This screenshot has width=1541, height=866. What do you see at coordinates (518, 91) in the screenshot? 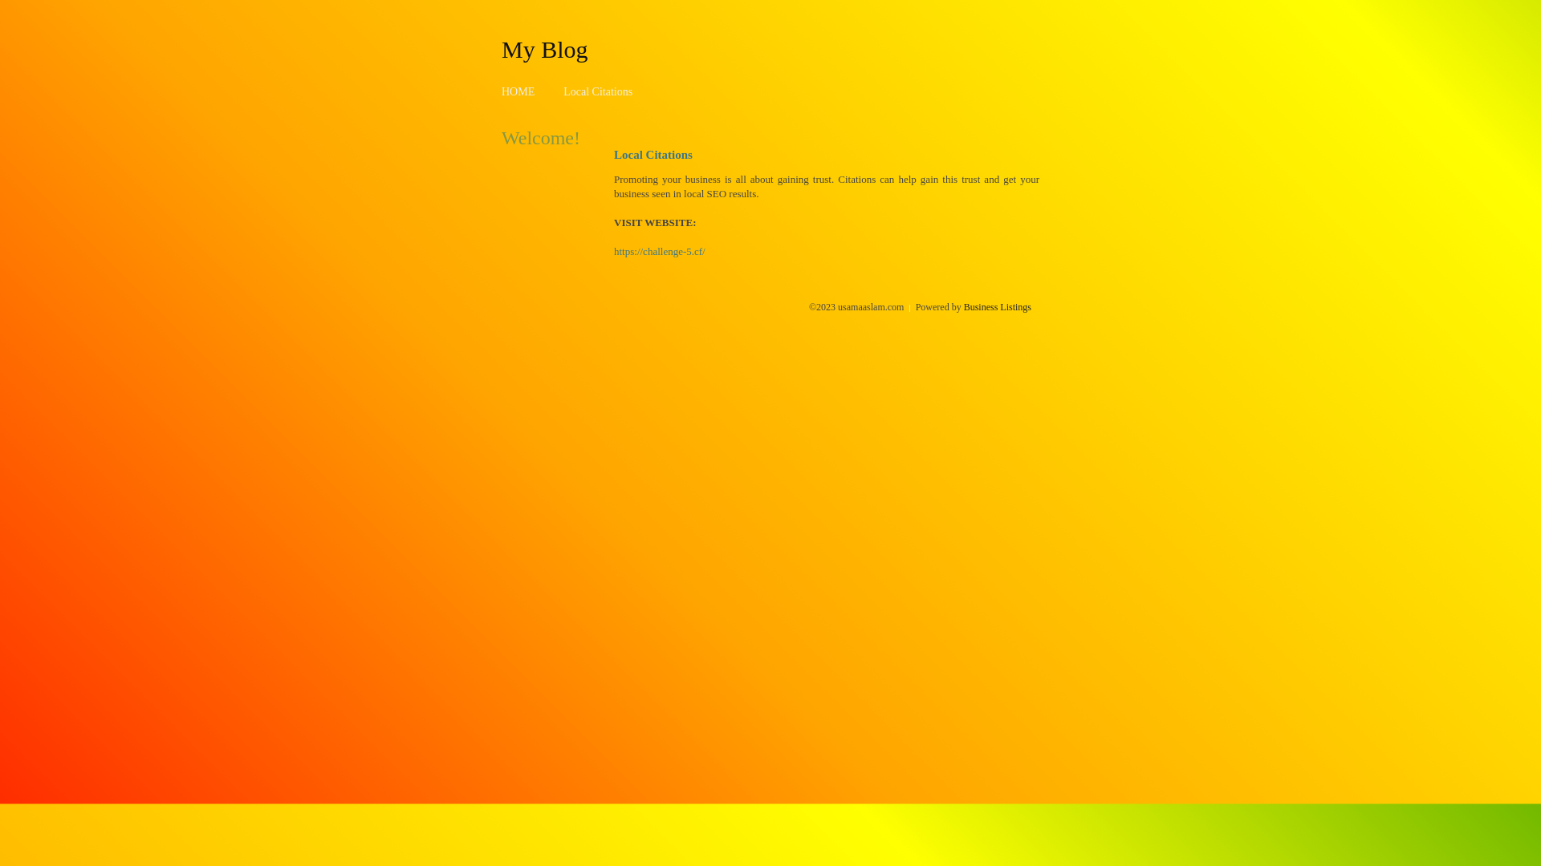
I see `HOME` at bounding box center [518, 91].